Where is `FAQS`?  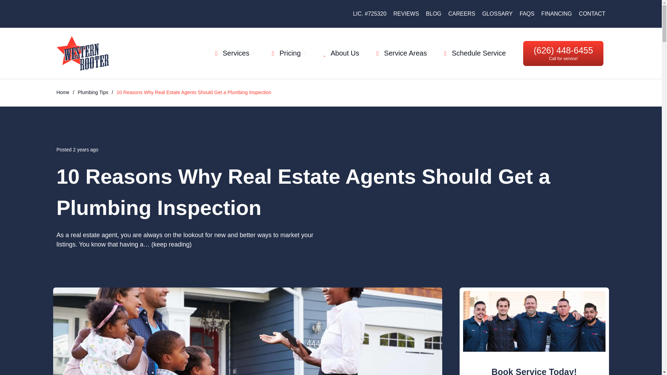 FAQS is located at coordinates (527, 14).